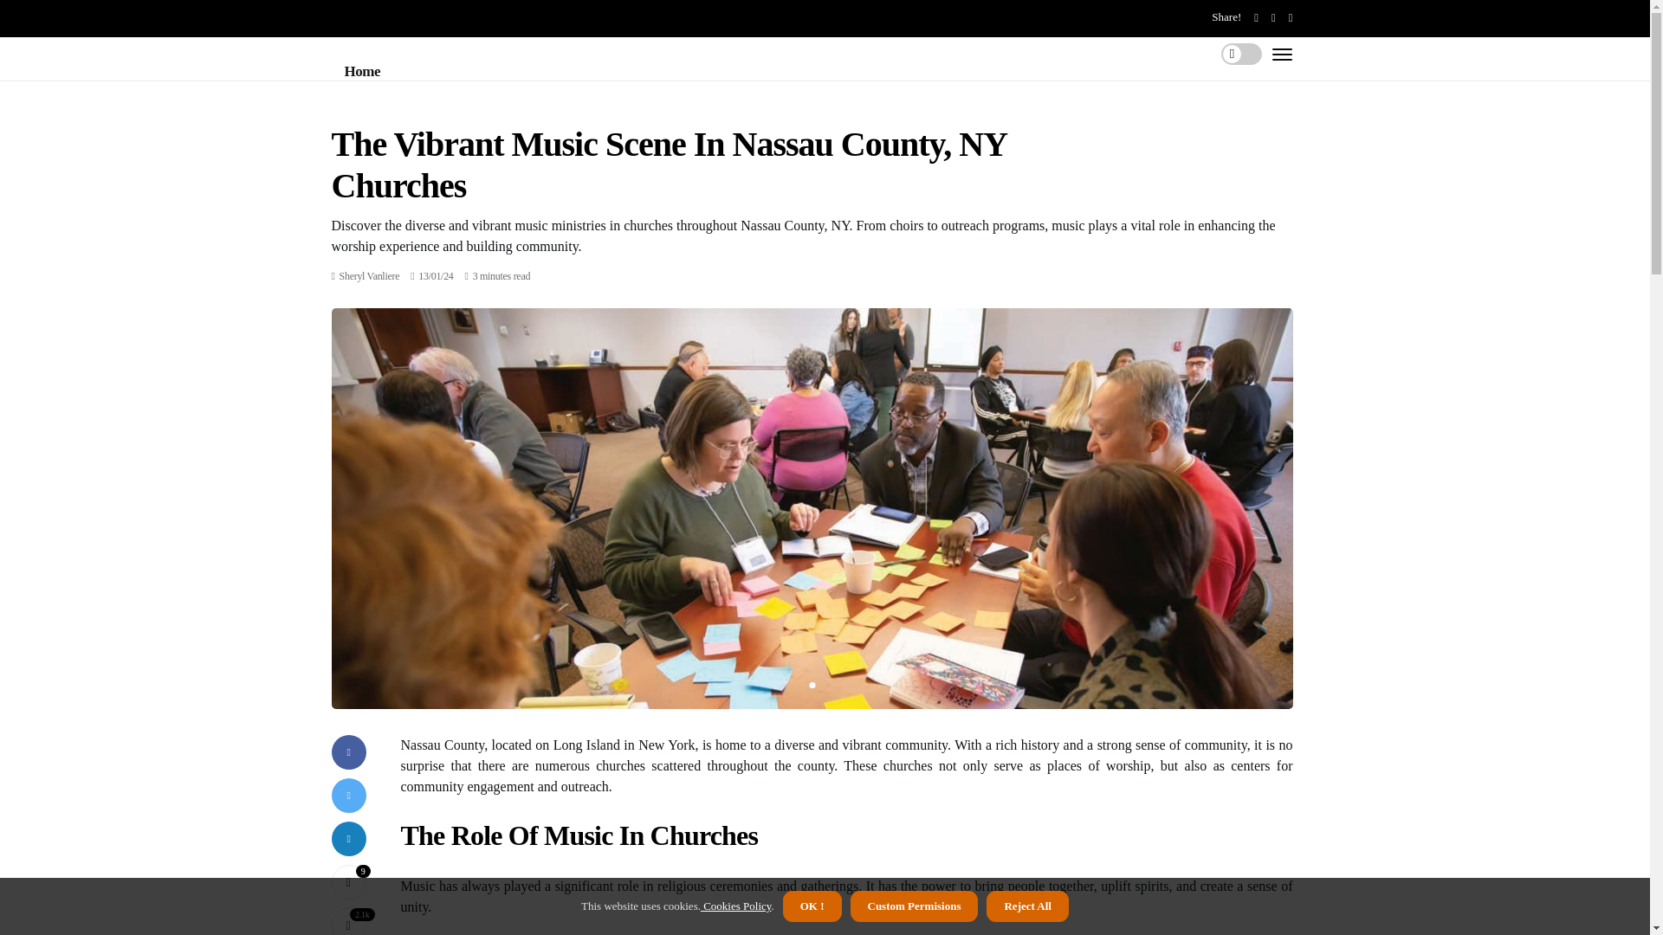  What do you see at coordinates (348, 881) in the screenshot?
I see `Like` at bounding box center [348, 881].